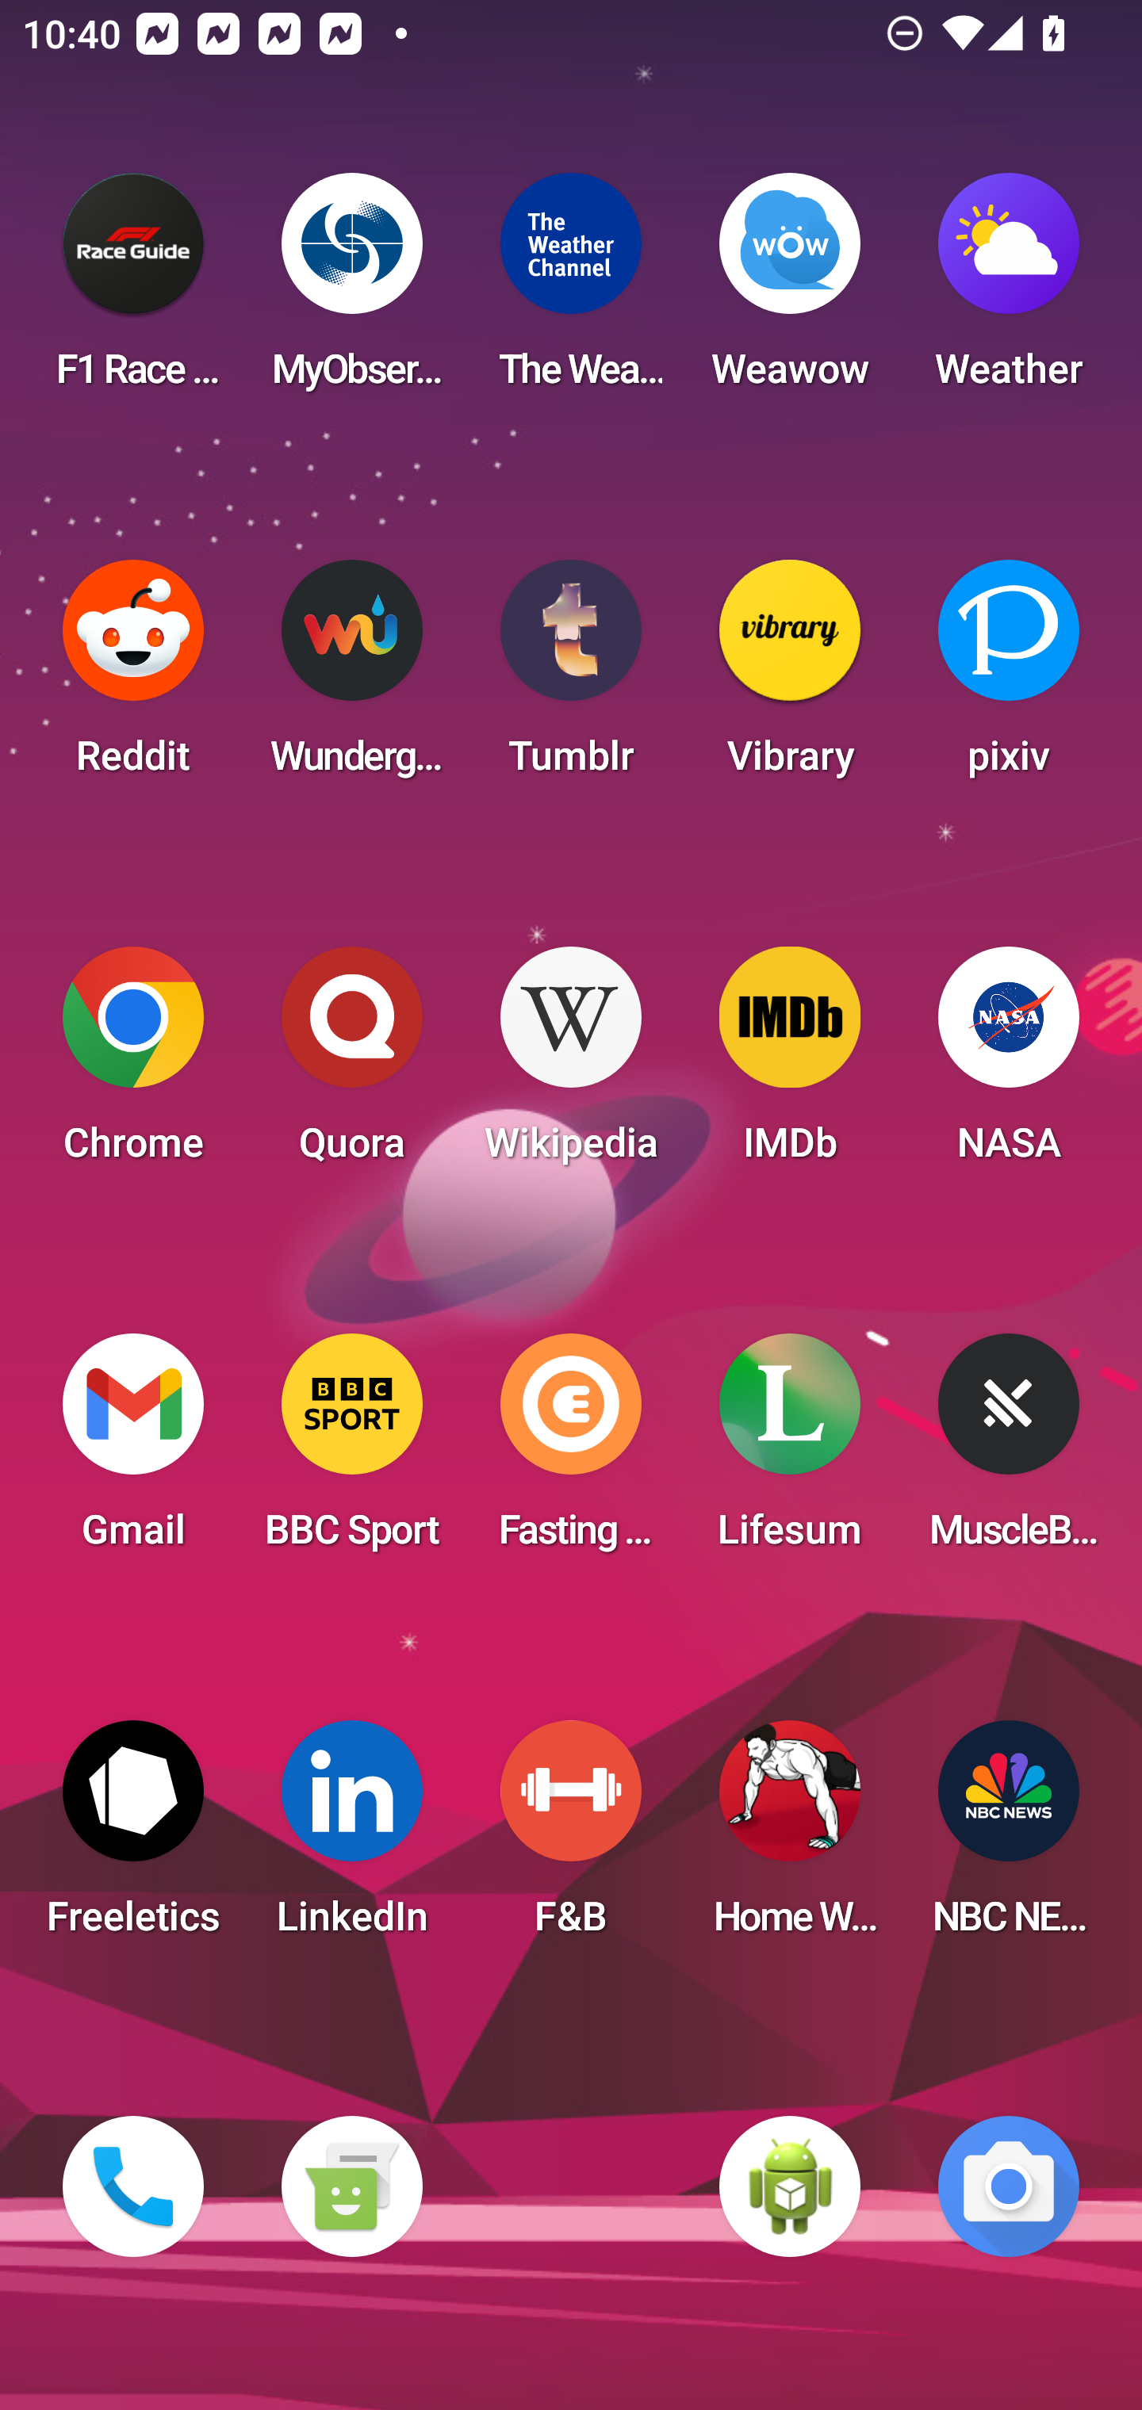 Image resolution: width=1142 pixels, height=2410 pixels. What do you see at coordinates (1009, 1451) in the screenshot?
I see `MuscleBooster` at bounding box center [1009, 1451].